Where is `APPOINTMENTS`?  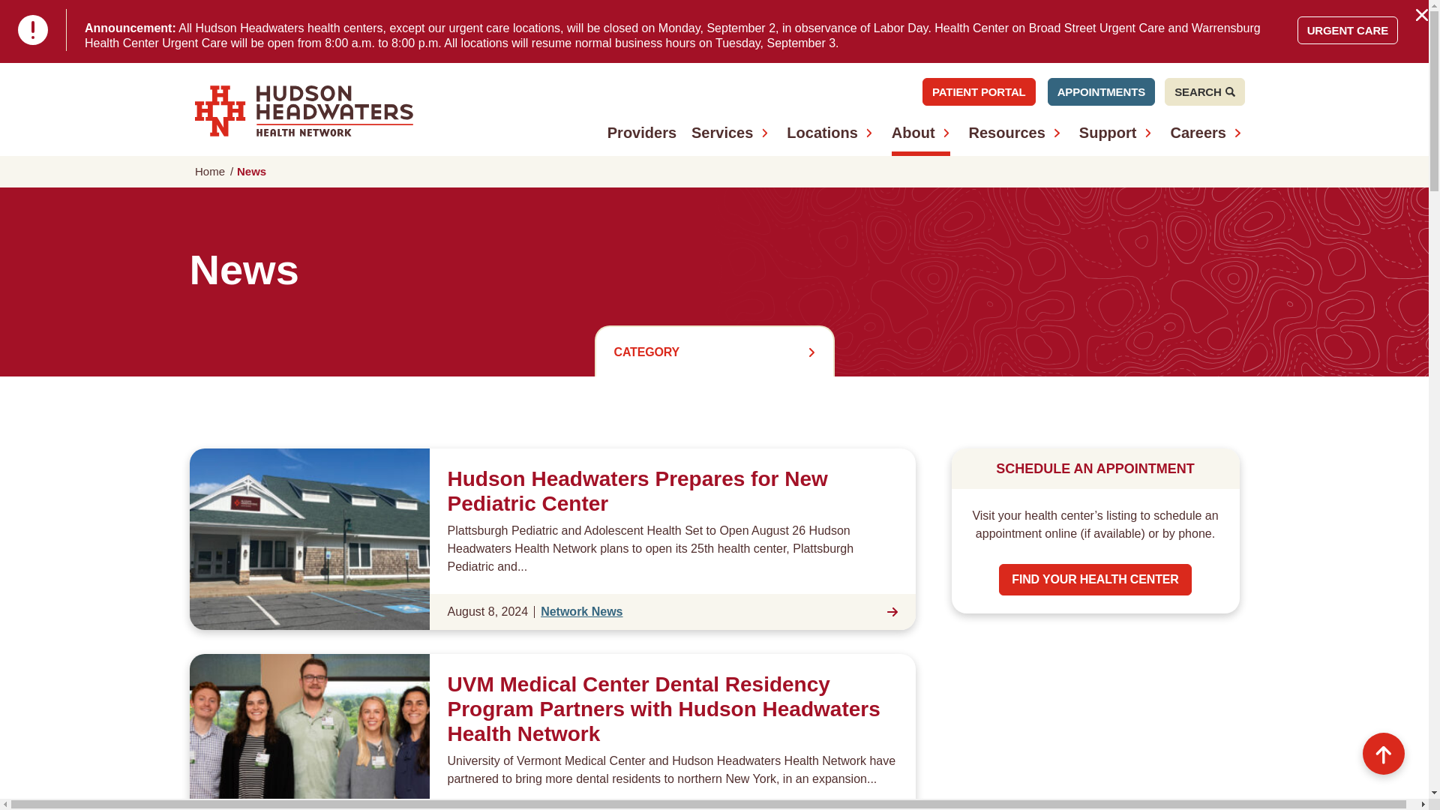
APPOINTMENTS is located at coordinates (1101, 91).